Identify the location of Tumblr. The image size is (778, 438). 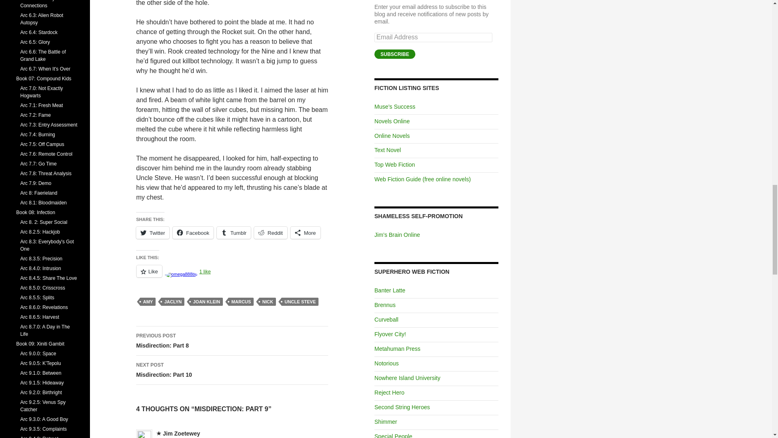
(232, 341).